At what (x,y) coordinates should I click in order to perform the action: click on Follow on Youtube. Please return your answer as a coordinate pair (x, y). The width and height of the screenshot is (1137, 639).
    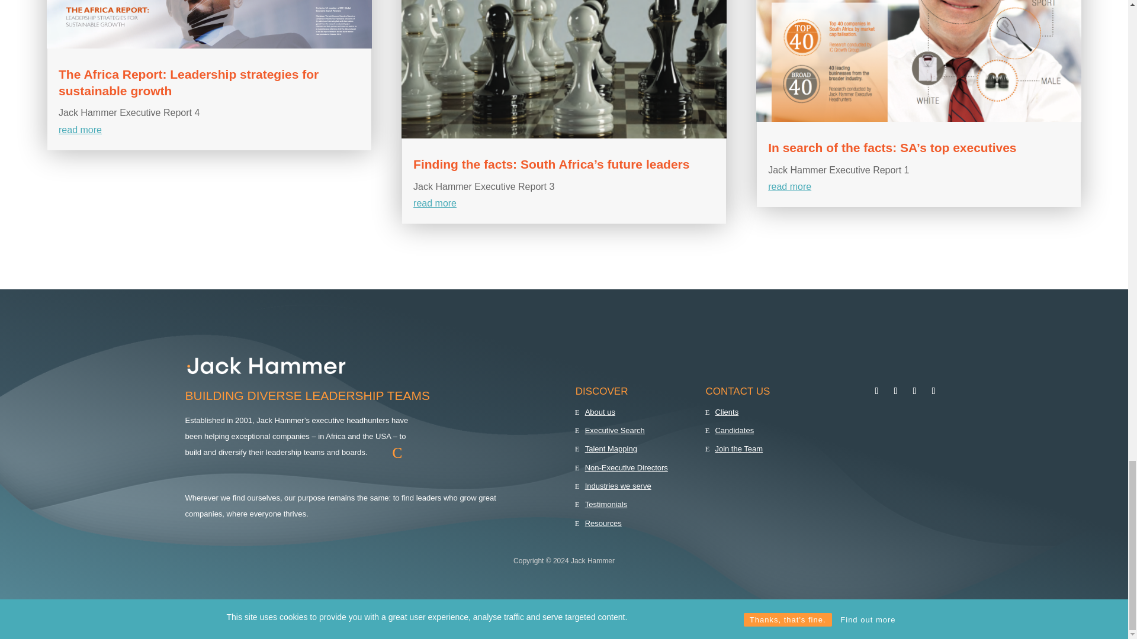
    Looking at the image, I should click on (933, 390).